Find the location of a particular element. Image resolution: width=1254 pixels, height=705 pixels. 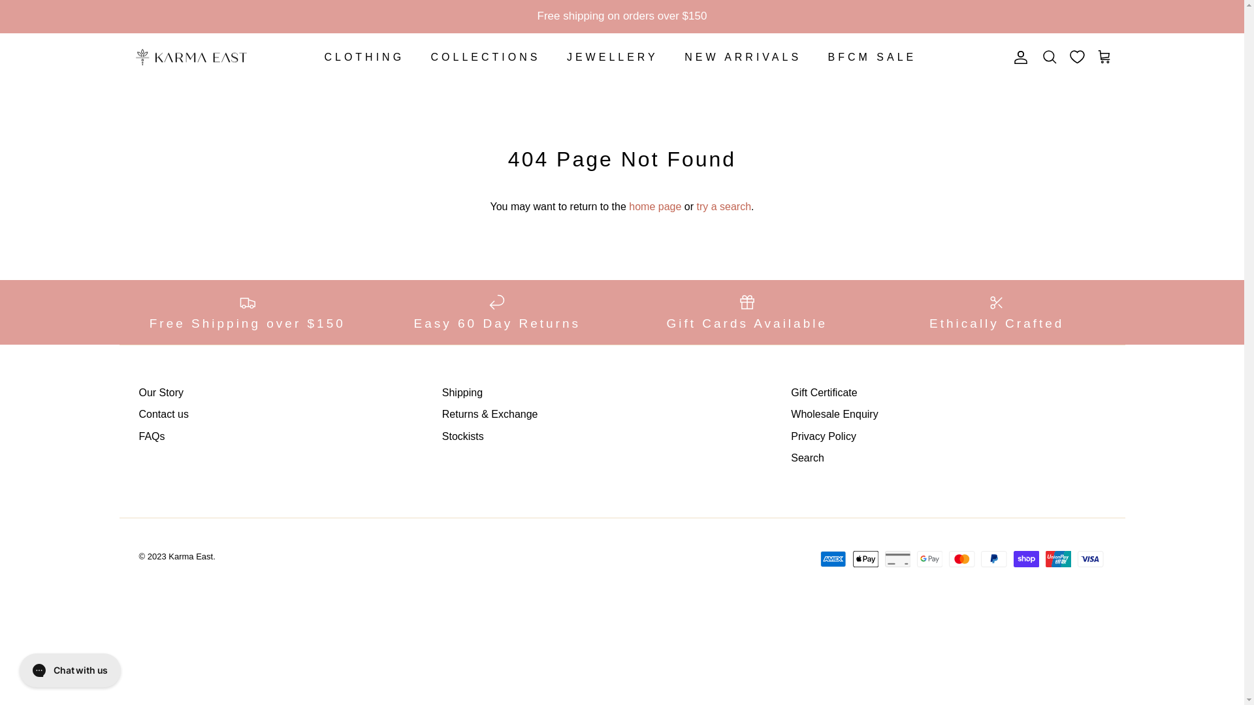

Ethically Crafted is located at coordinates (997, 312).